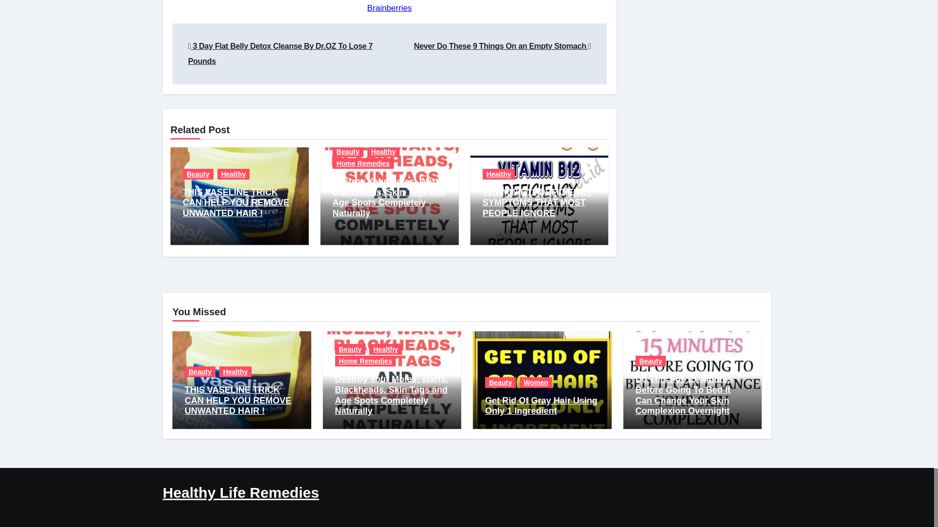 Image resolution: width=938 pixels, height=527 pixels. I want to click on VITAMIN B12 DEFICIENCY SYMPTOMS THAT MOST PEOPLE IGNORE, so click(537, 203).